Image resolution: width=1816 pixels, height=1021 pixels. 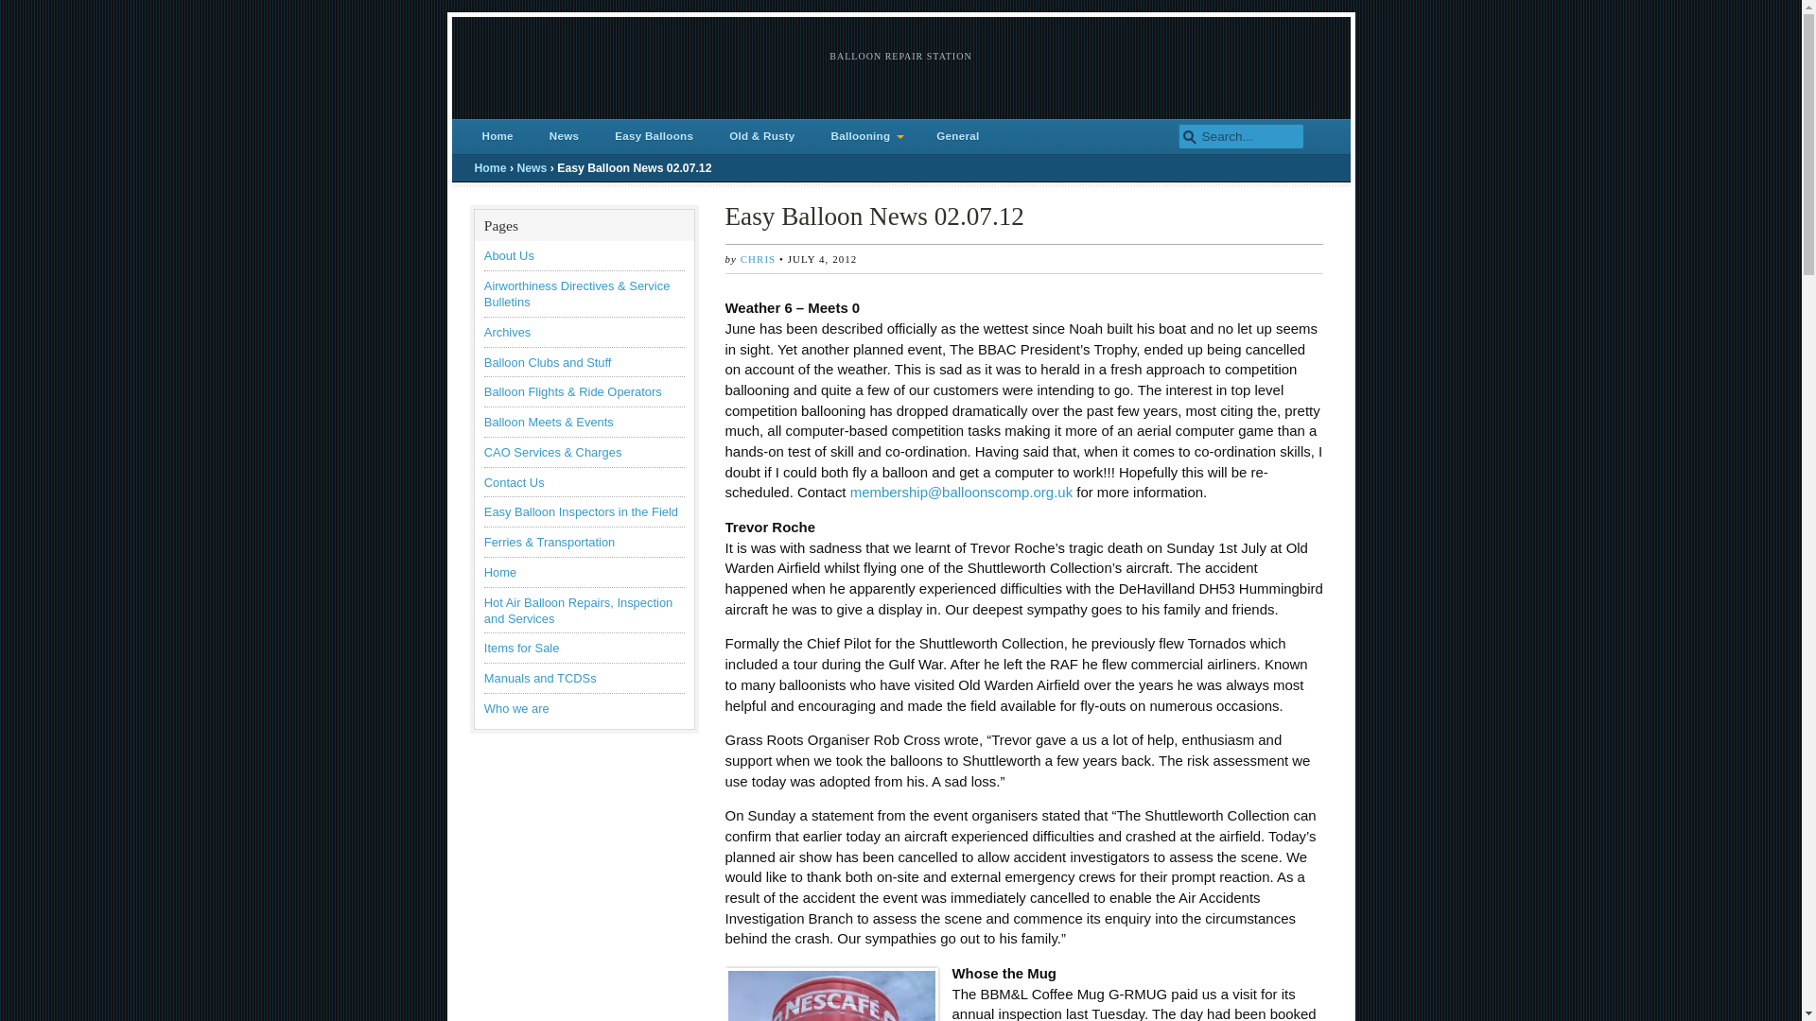 What do you see at coordinates (758, 258) in the screenshot?
I see `CHRIS` at bounding box center [758, 258].